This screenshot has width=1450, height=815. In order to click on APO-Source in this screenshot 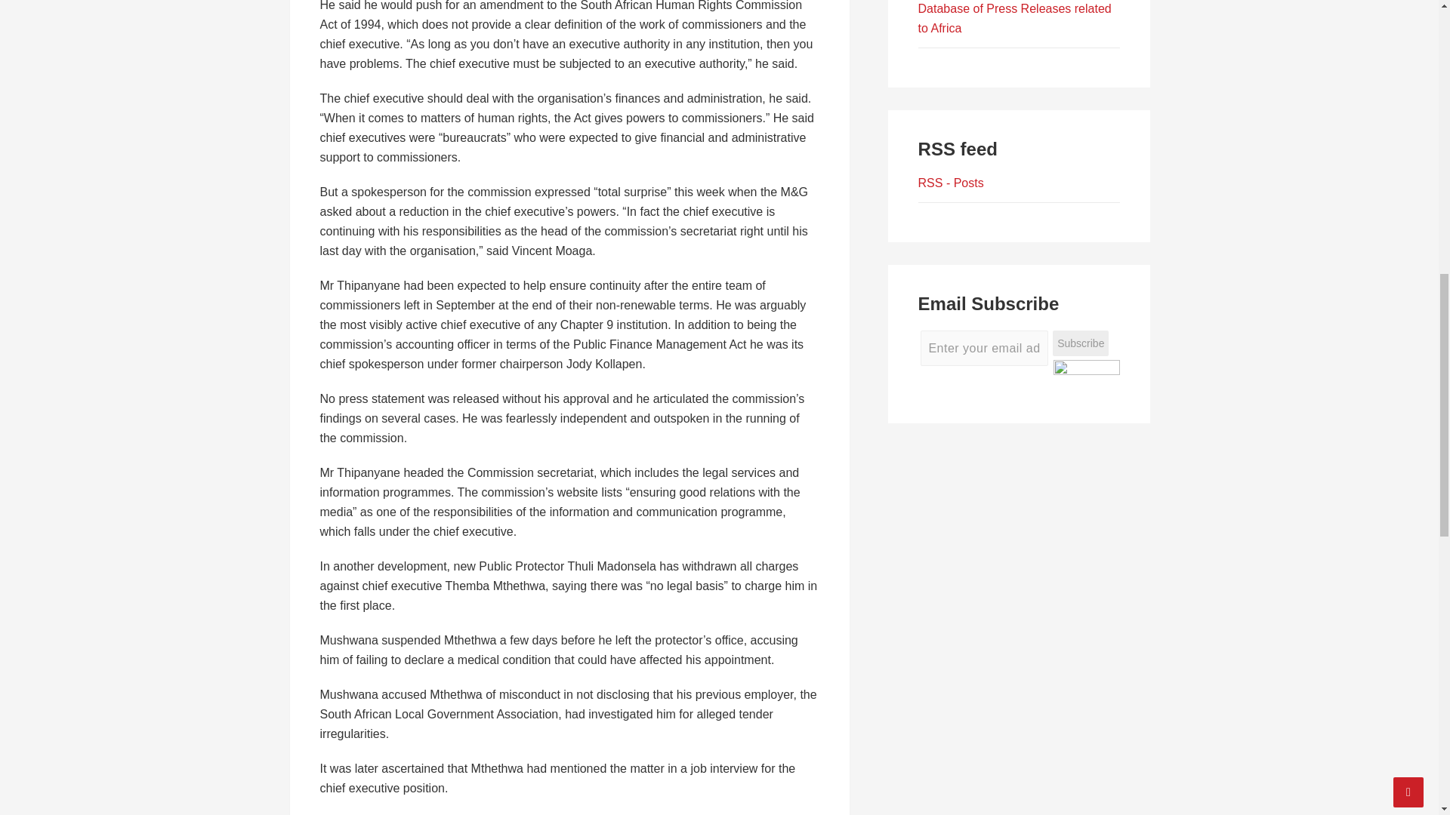, I will do `click(1015, 18)`.